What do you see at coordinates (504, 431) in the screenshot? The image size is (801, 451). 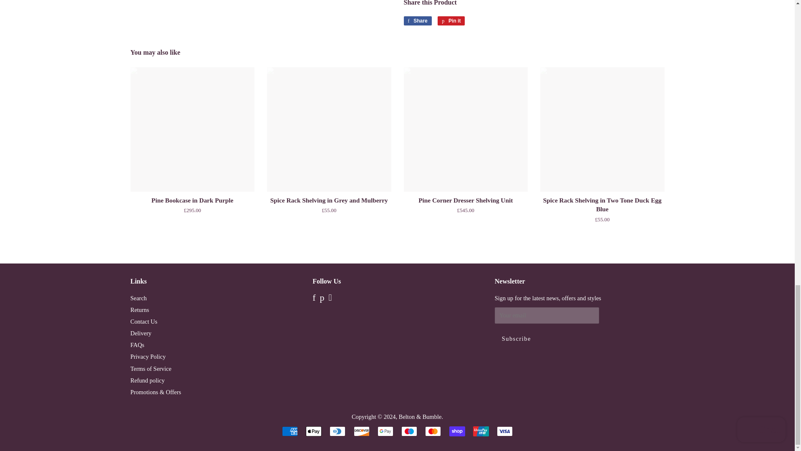 I see `Visa` at bounding box center [504, 431].